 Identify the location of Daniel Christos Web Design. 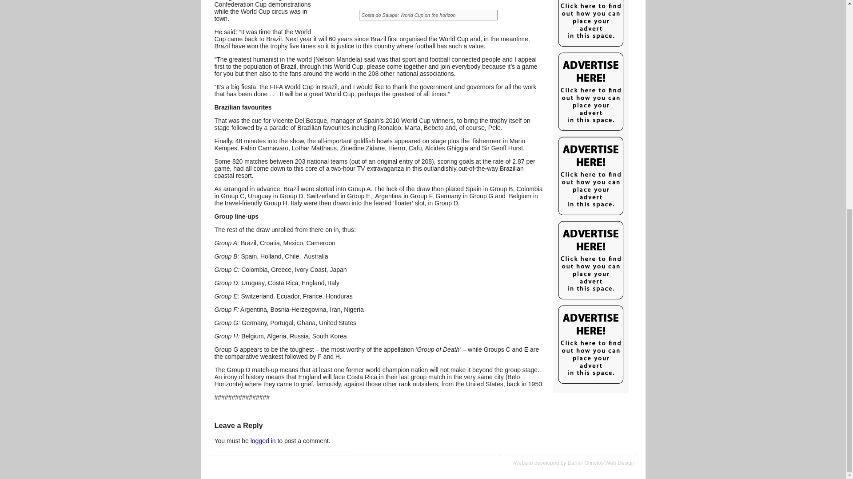
(601, 463).